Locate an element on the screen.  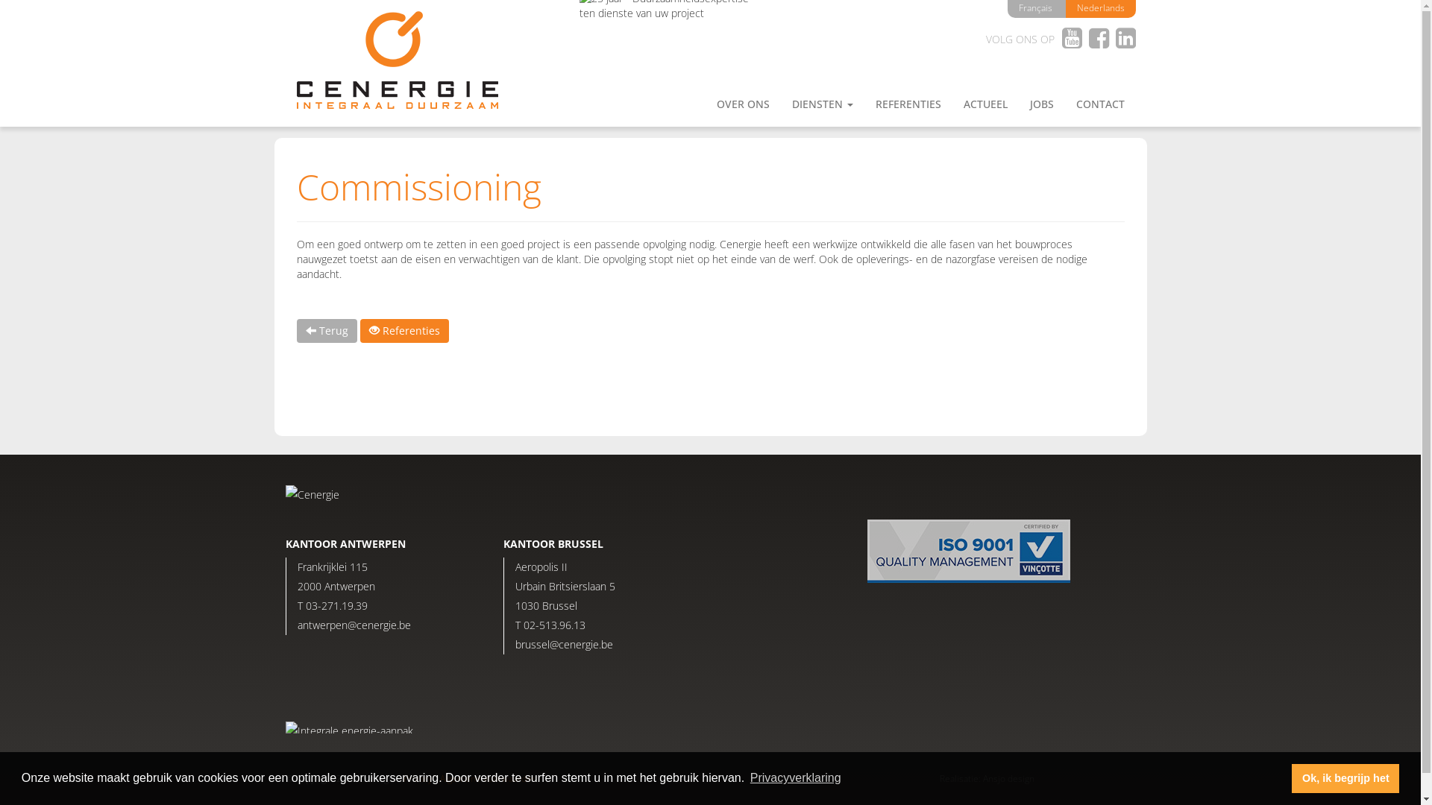
Ansjo design is located at coordinates (1008, 778).